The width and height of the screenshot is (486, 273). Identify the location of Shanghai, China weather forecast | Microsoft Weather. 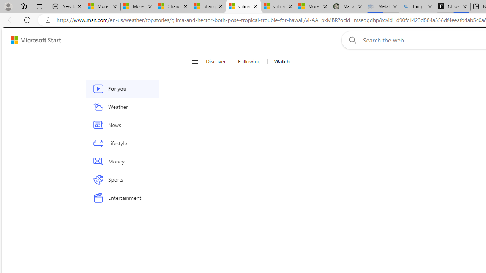
(209, 7).